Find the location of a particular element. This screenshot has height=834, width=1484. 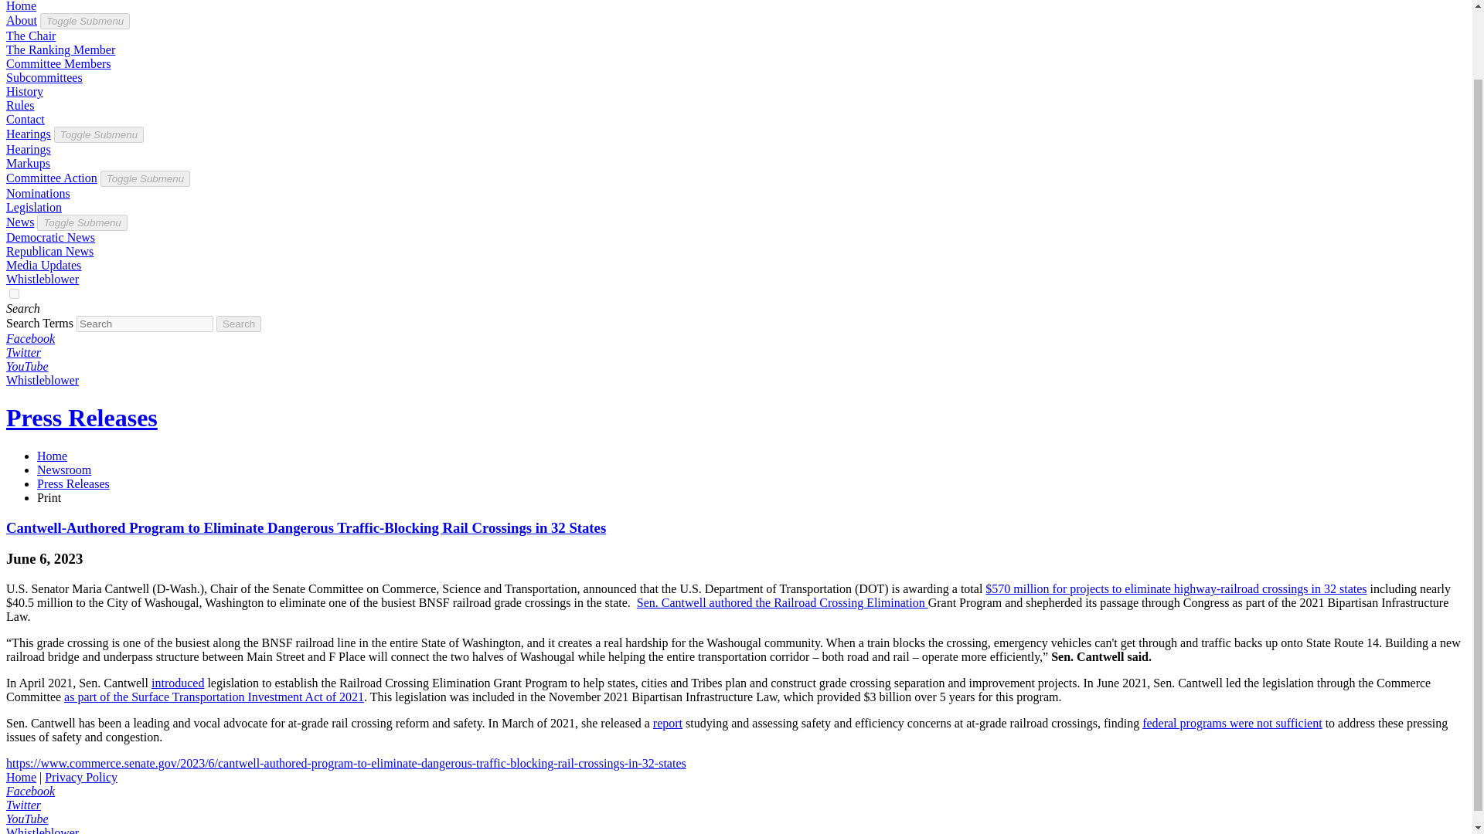

Committee Action is located at coordinates (51, 178).